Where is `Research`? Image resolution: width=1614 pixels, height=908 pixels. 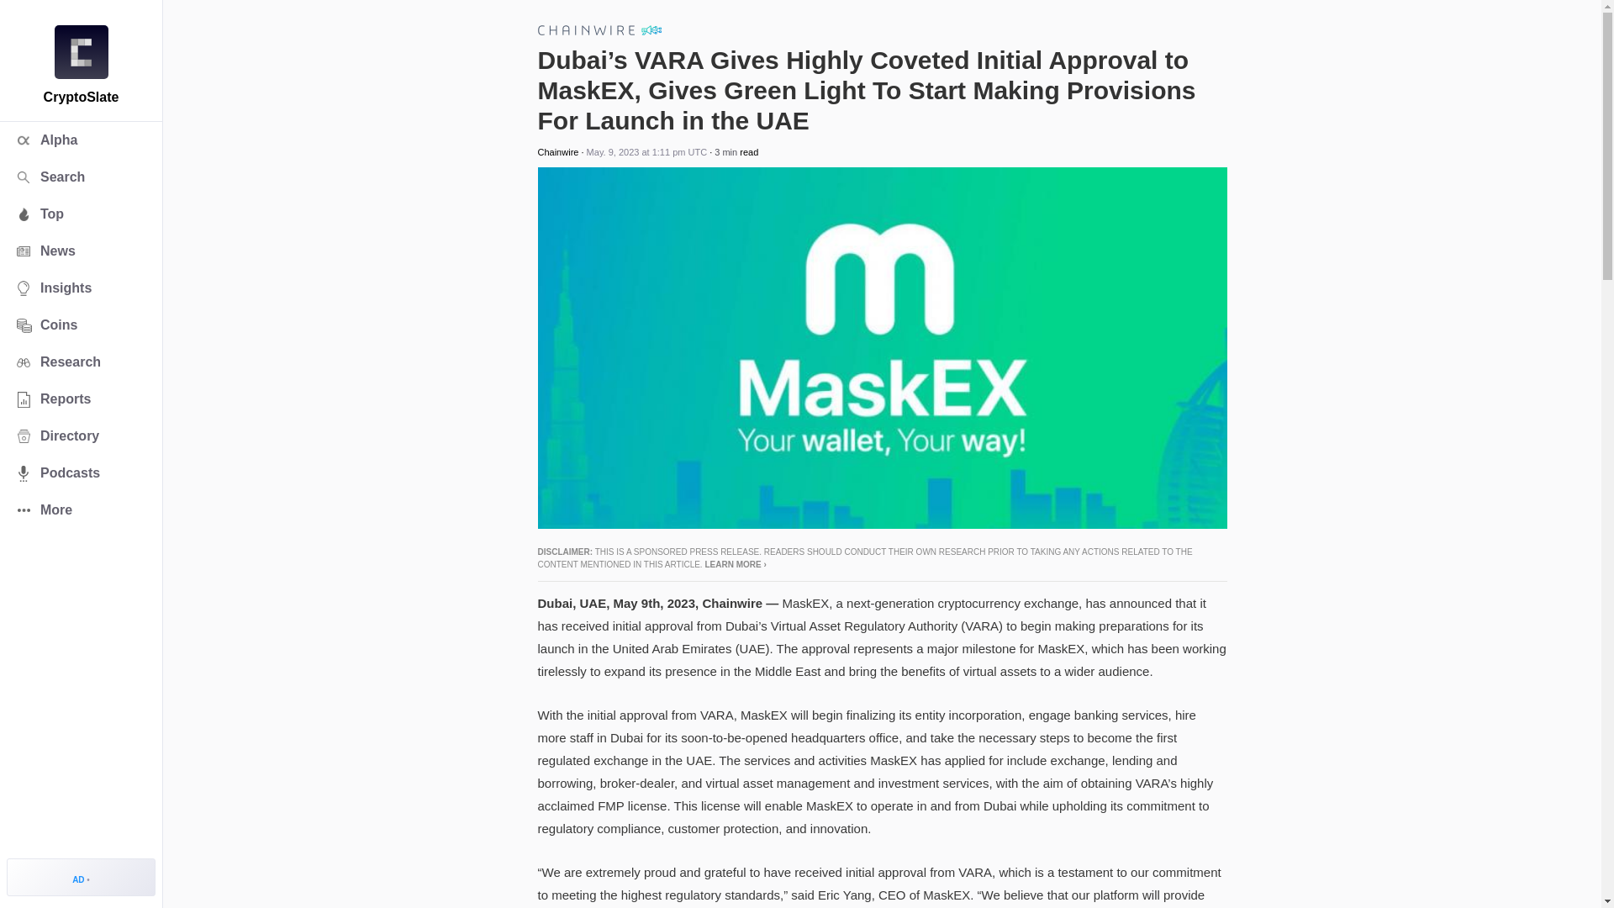
Research is located at coordinates (81, 362).